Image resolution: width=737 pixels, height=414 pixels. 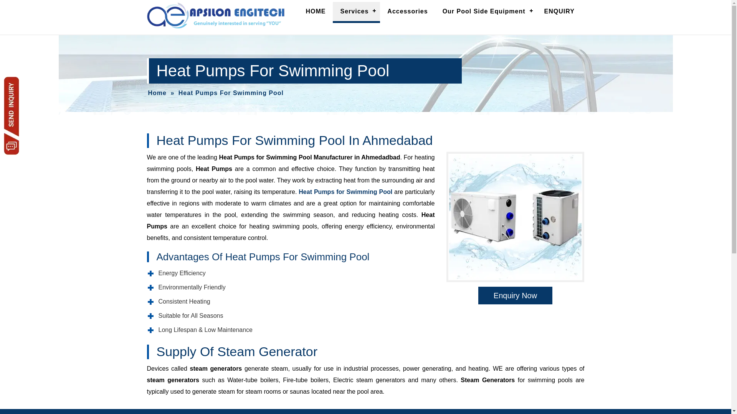 What do you see at coordinates (356, 11) in the screenshot?
I see `Services` at bounding box center [356, 11].